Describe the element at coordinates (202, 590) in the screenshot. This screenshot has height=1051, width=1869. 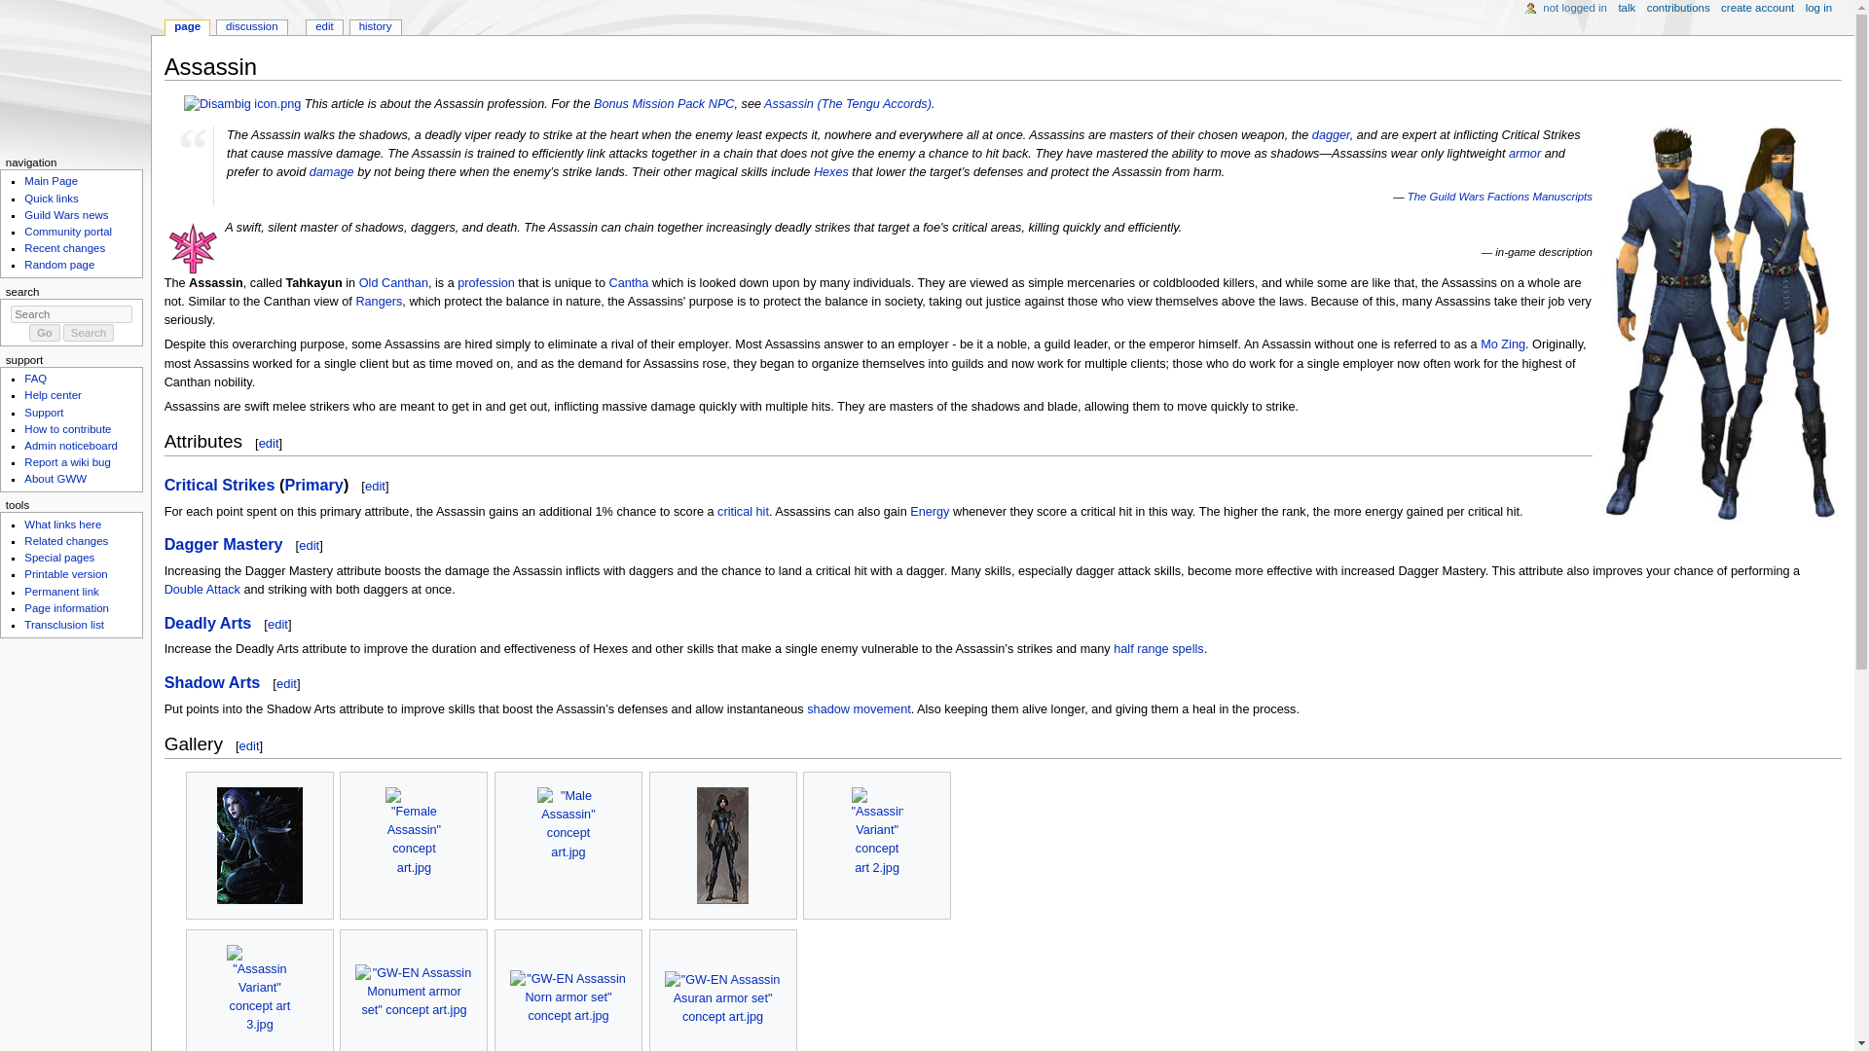
I see `Double Attack` at that location.